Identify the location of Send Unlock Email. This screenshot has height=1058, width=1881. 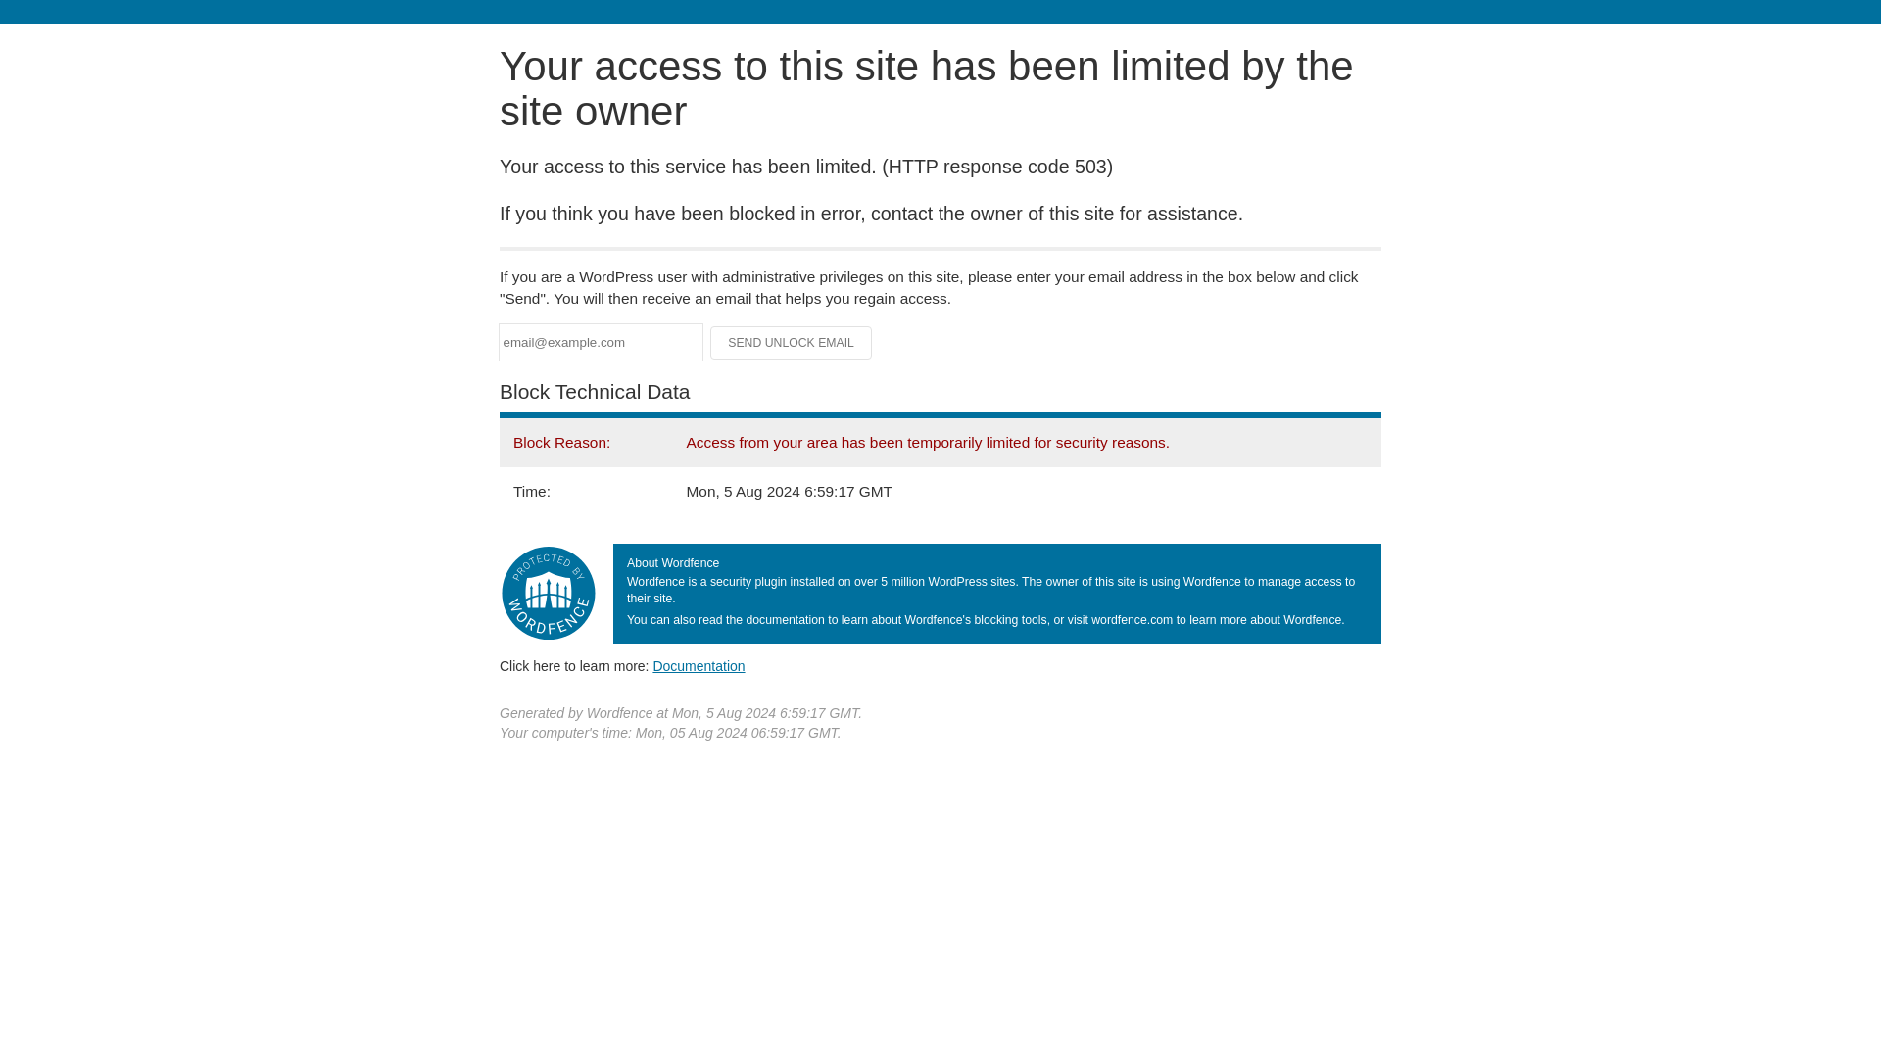
(792, 343).